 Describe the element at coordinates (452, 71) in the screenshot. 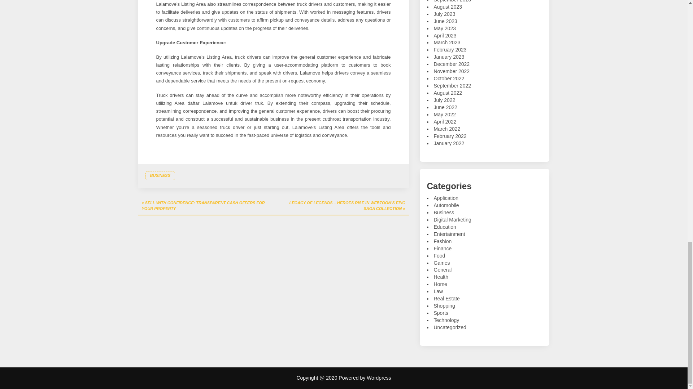

I see `November 2022` at that location.